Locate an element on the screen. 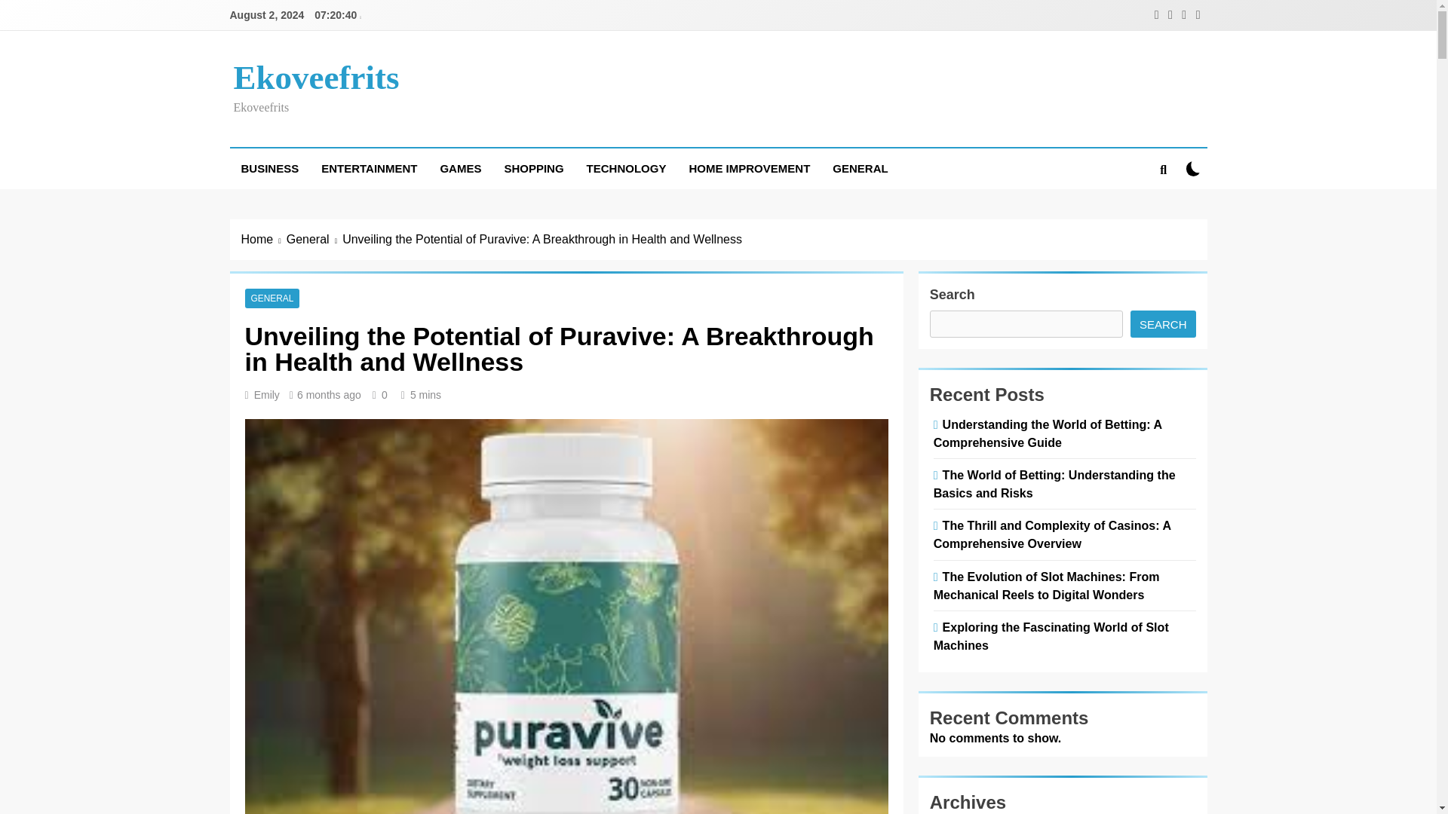 The height and width of the screenshot is (814, 1448). ENTERTAINMENT is located at coordinates (369, 168).